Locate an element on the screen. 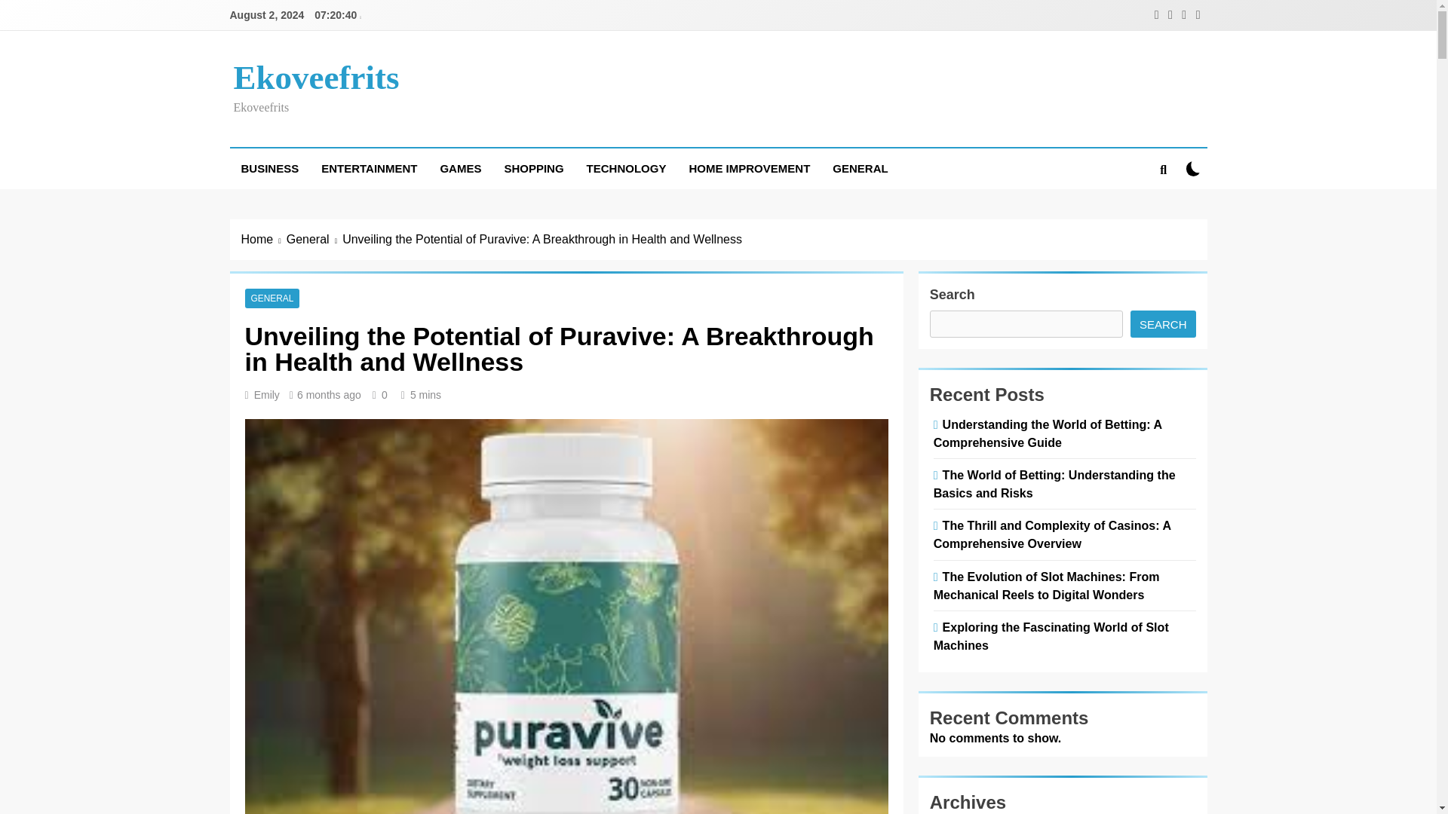 The height and width of the screenshot is (814, 1448). ENTERTAINMENT is located at coordinates (369, 168).